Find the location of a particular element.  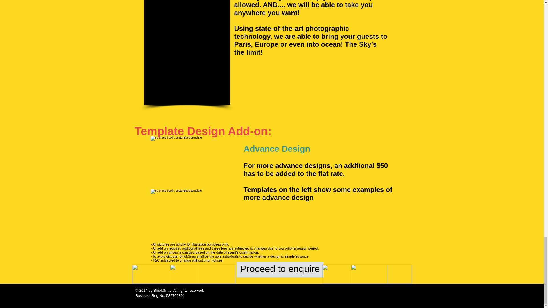

Proceed to enquire is located at coordinates (280, 270).